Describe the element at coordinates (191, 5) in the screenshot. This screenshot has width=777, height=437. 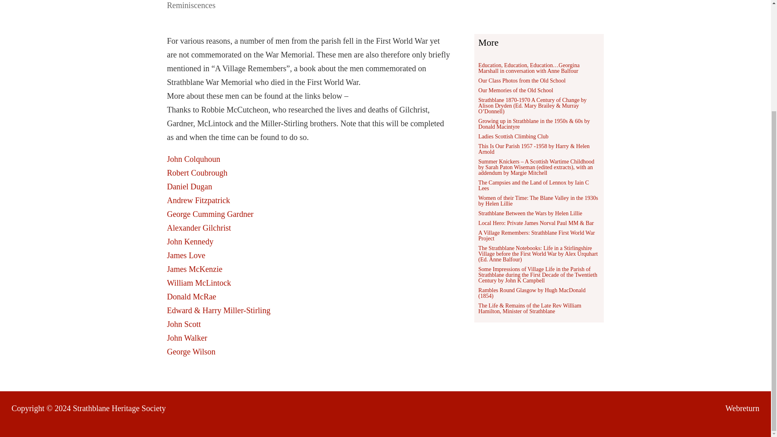
I see `Reminiscences` at that location.